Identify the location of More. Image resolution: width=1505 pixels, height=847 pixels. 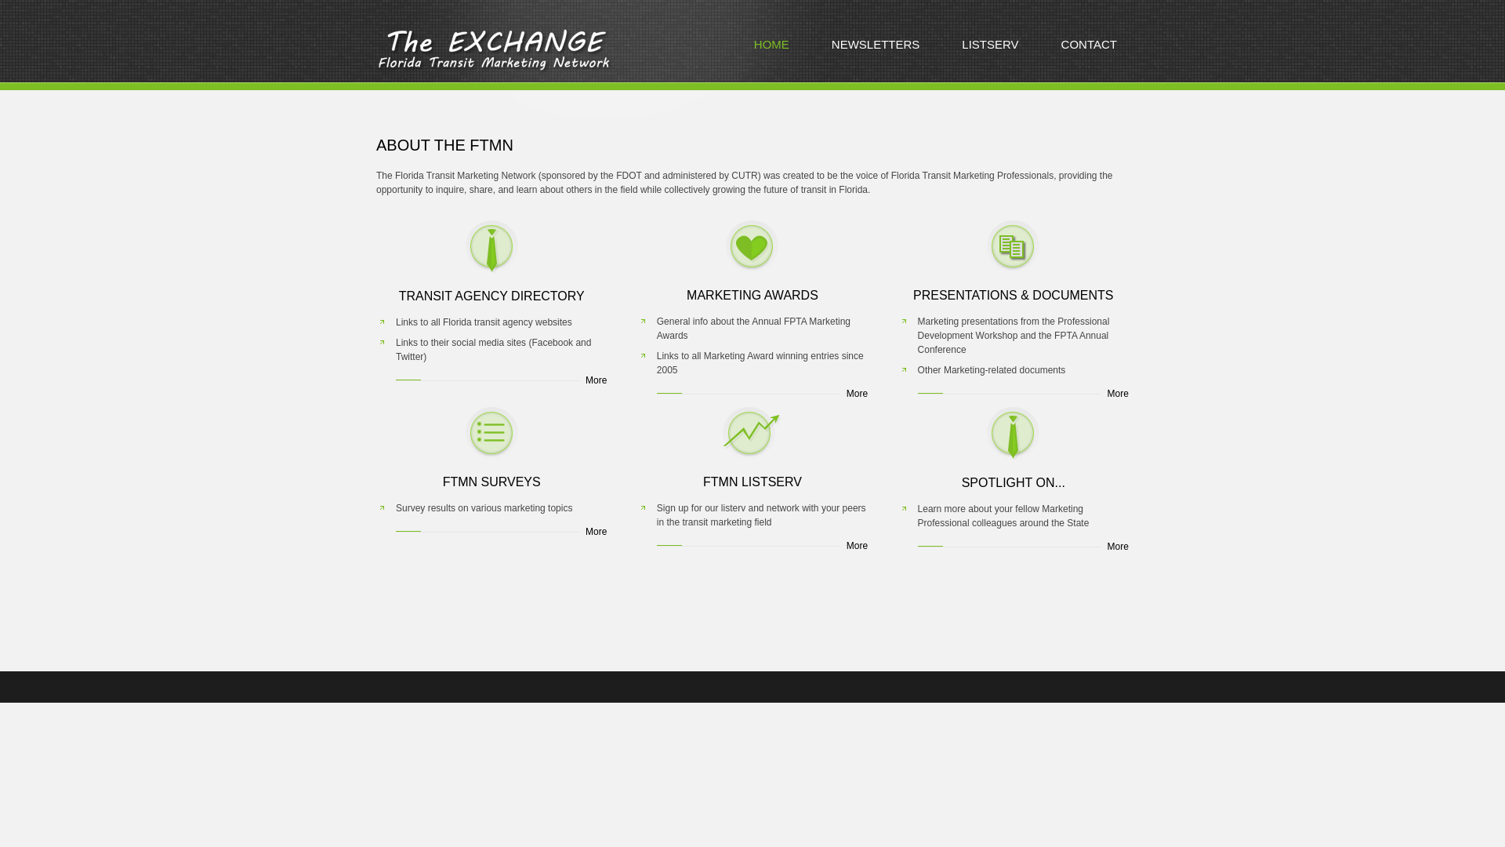
(1024, 546).